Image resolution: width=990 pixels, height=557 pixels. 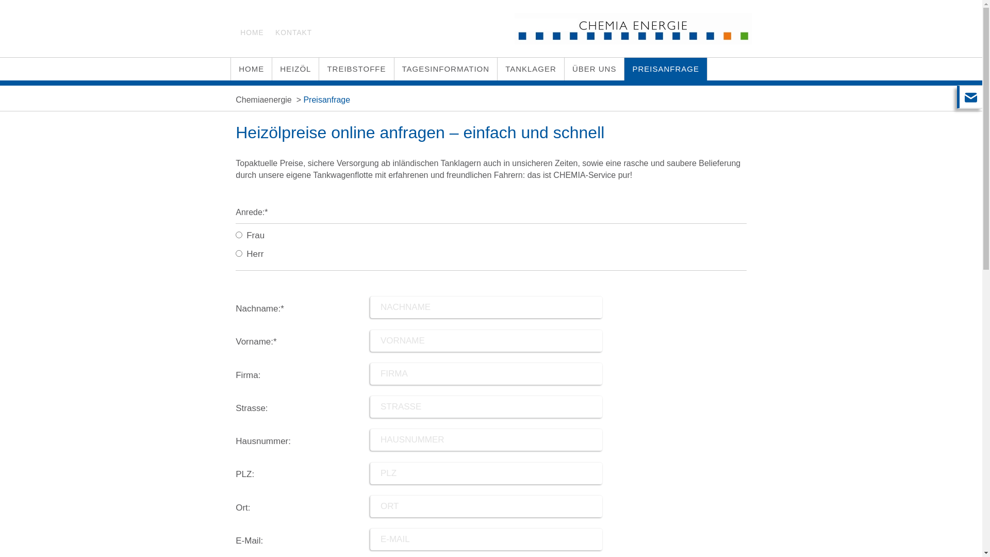 What do you see at coordinates (531, 69) in the screenshot?
I see `TANKLAGER` at bounding box center [531, 69].